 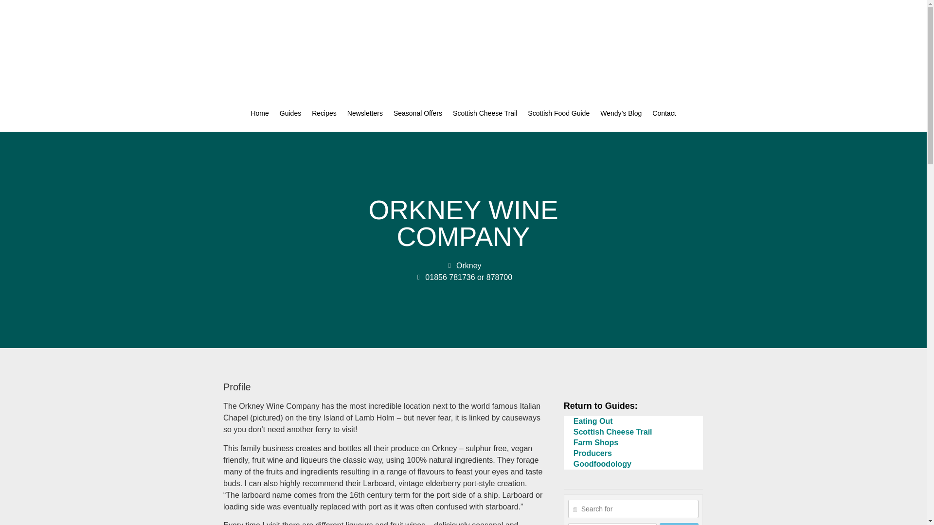 What do you see at coordinates (365, 113) in the screenshot?
I see `Newsletters` at bounding box center [365, 113].